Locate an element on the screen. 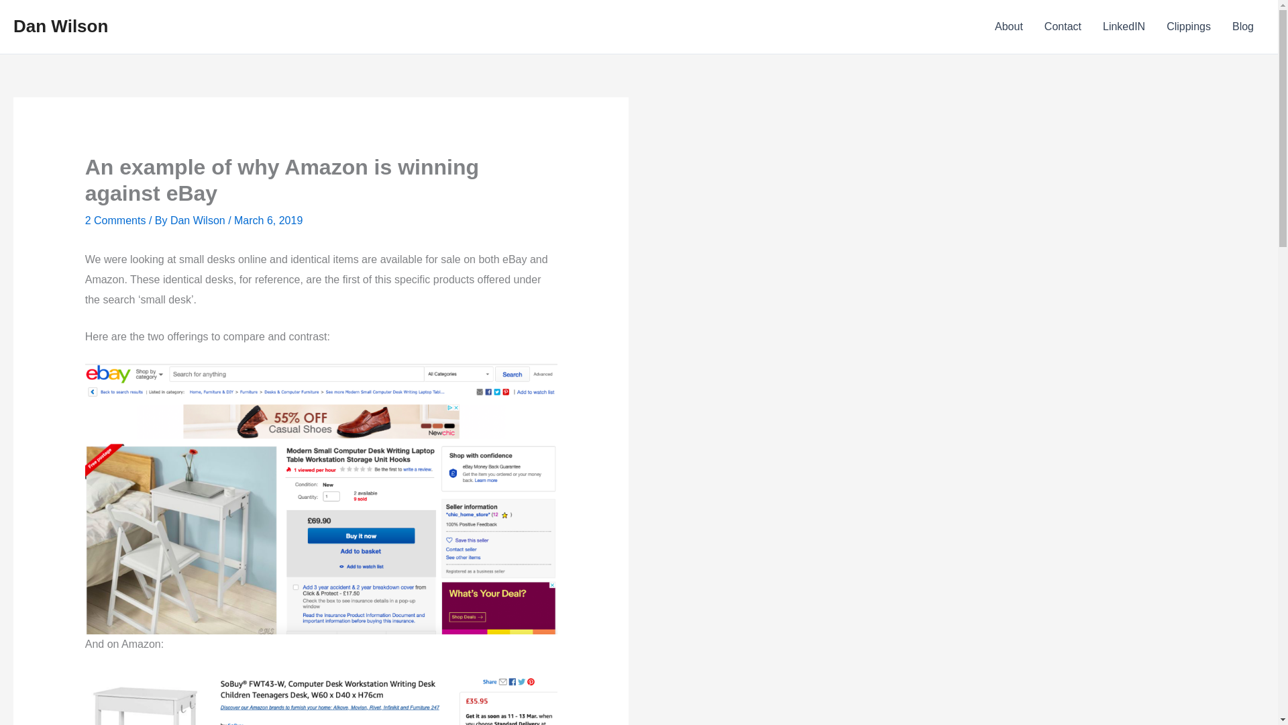 Image resolution: width=1288 pixels, height=725 pixels. View all posts by Dan Wilson is located at coordinates (199, 220).